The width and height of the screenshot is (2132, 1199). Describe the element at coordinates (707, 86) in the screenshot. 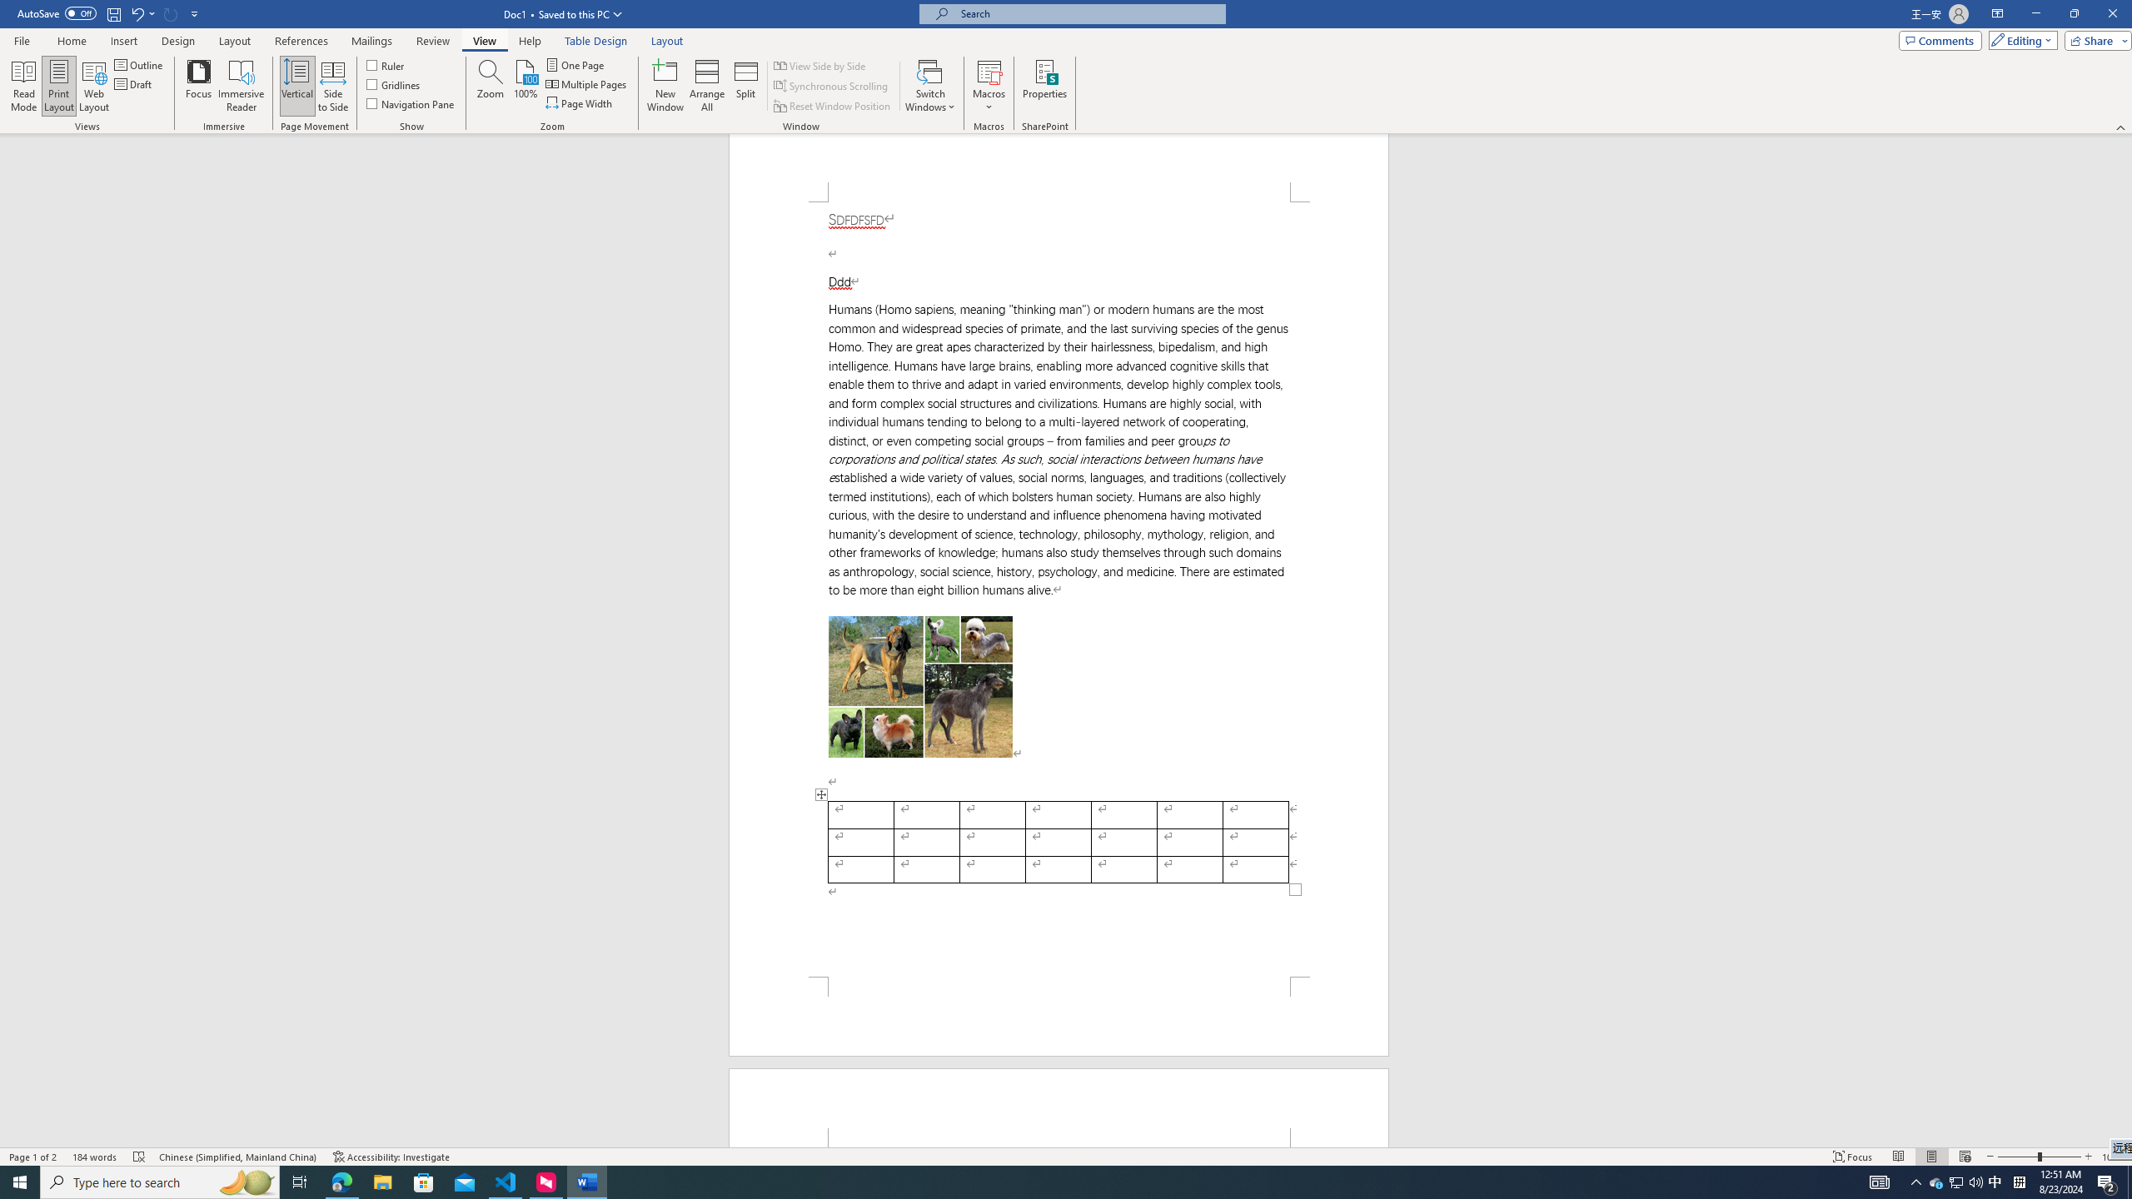

I see `Arrange All` at that location.